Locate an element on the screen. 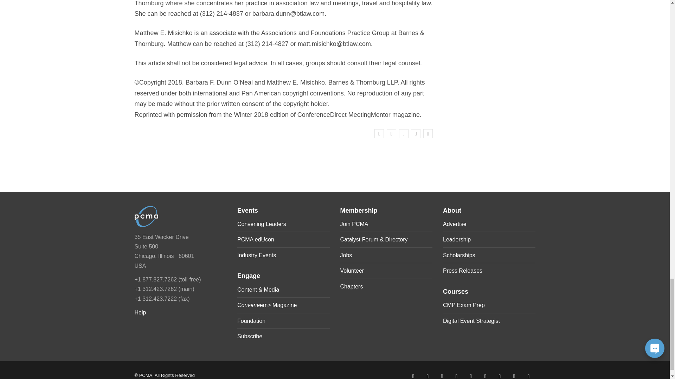  Help is located at coordinates (140, 312).